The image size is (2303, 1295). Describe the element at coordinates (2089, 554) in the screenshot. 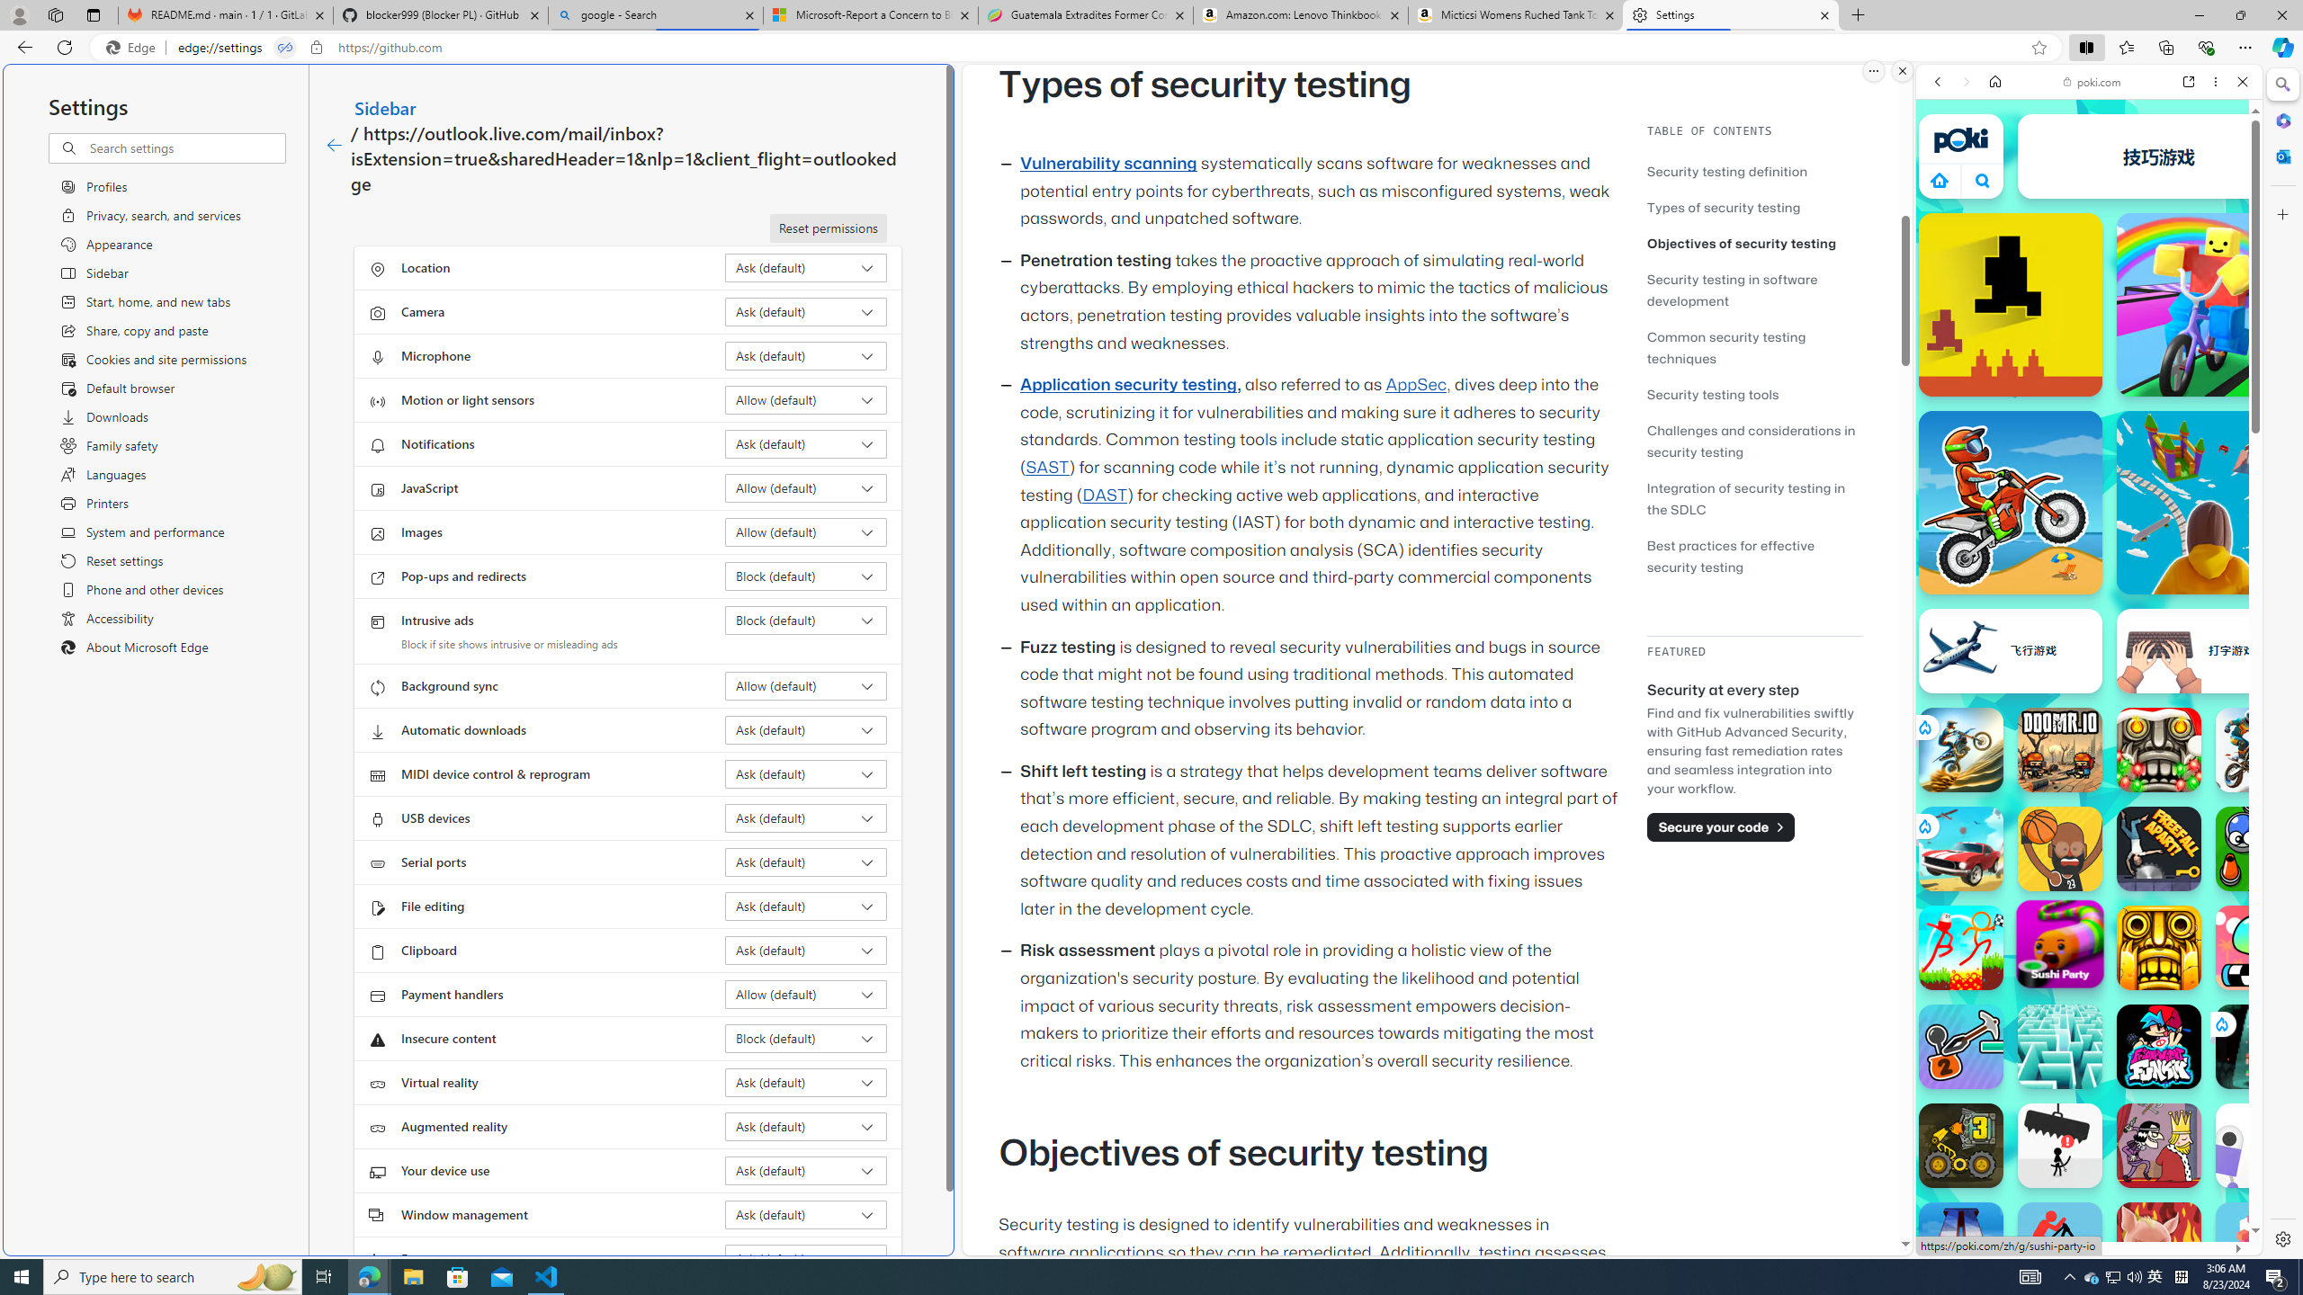

I see `Io Games` at that location.